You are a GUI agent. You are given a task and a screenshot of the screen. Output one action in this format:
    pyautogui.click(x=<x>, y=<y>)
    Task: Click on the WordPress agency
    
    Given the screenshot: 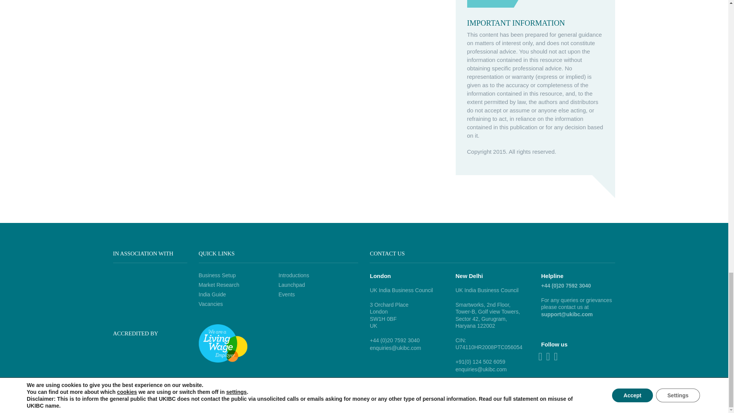 What is the action you would take?
    pyautogui.click(x=591, y=398)
    